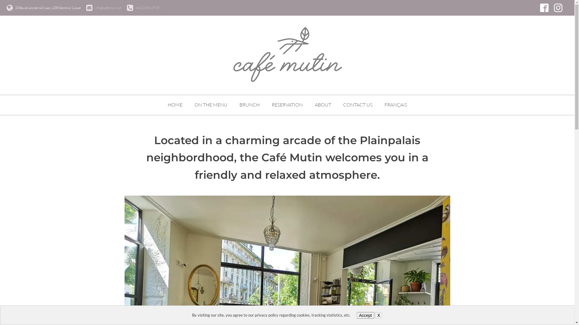  I want to click on CONTACT US, so click(358, 105).